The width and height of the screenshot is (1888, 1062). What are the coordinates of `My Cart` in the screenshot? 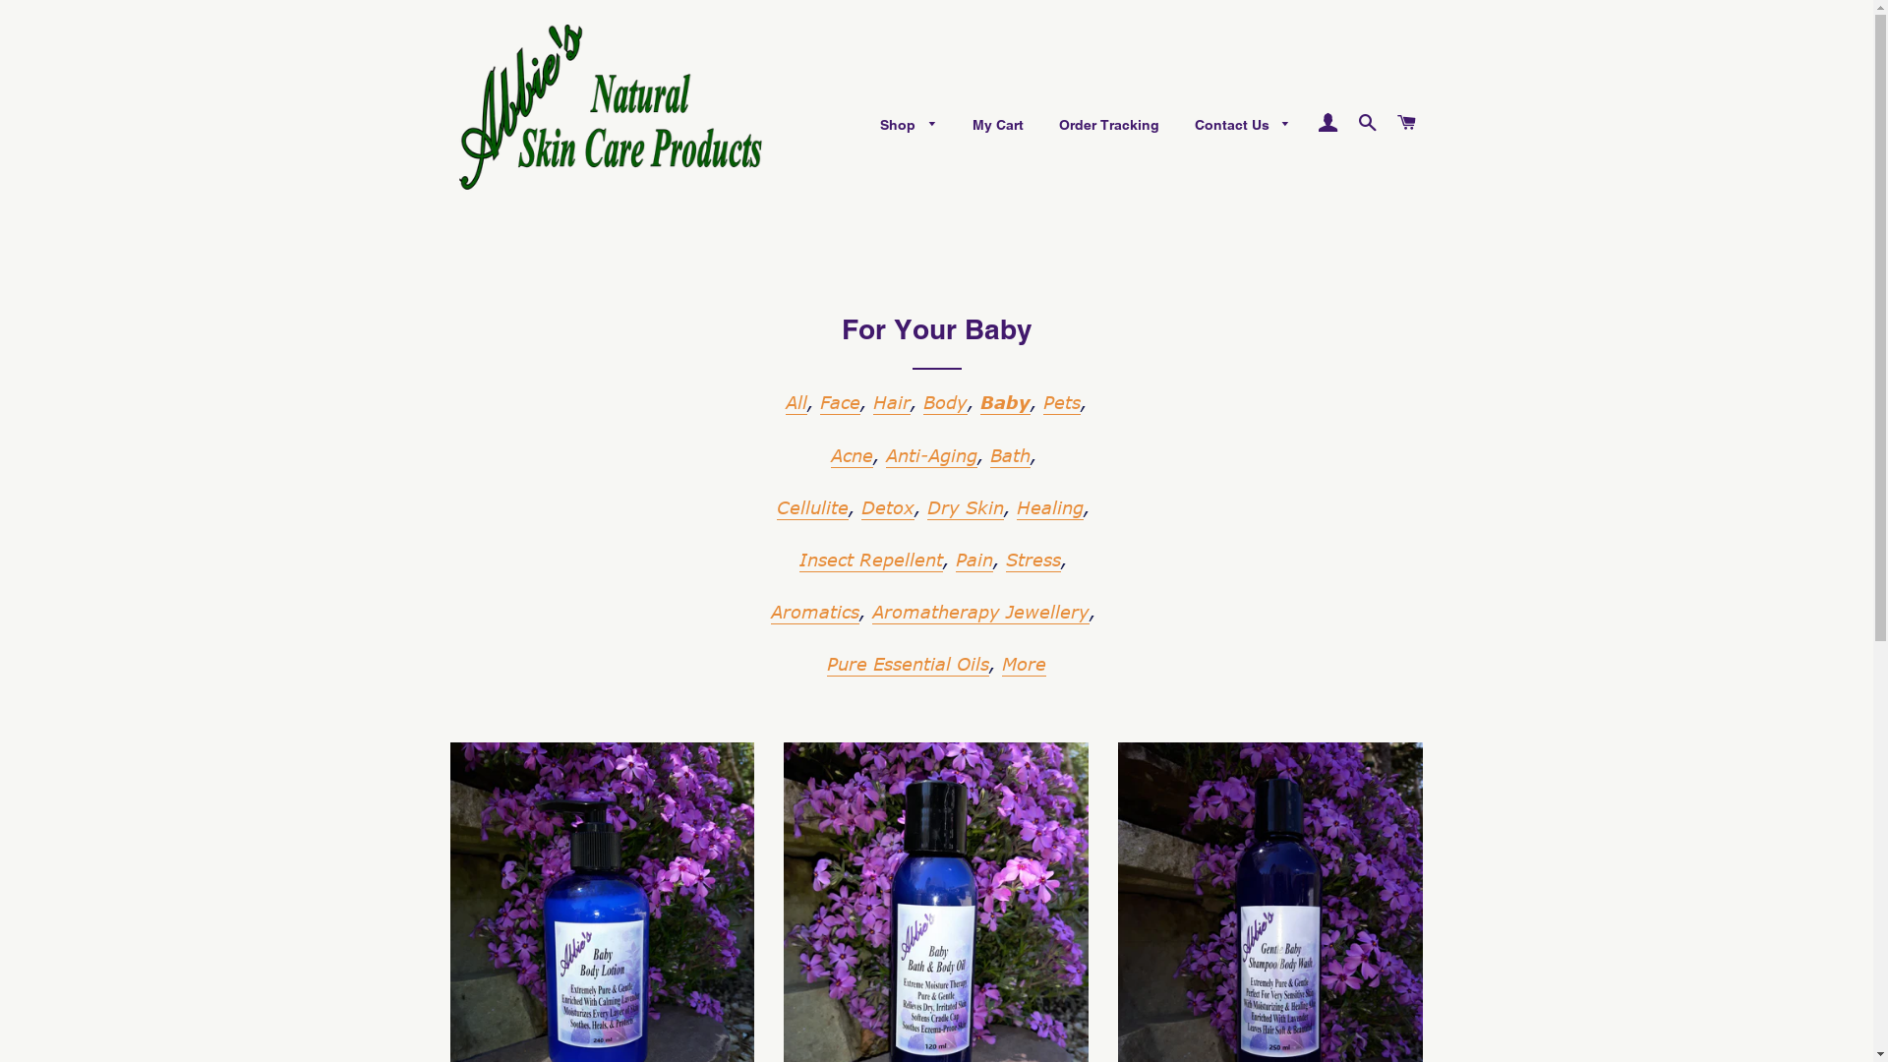 It's located at (998, 126).